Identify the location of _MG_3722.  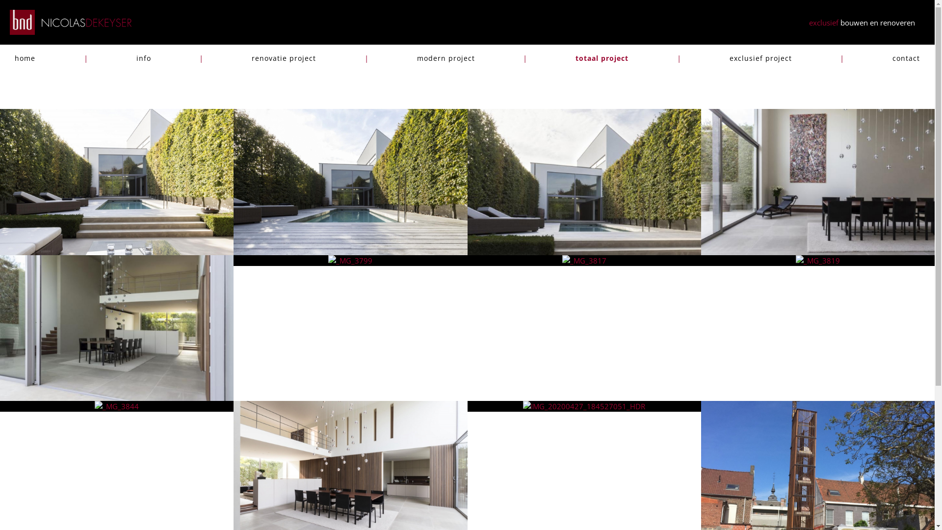
(117, 182).